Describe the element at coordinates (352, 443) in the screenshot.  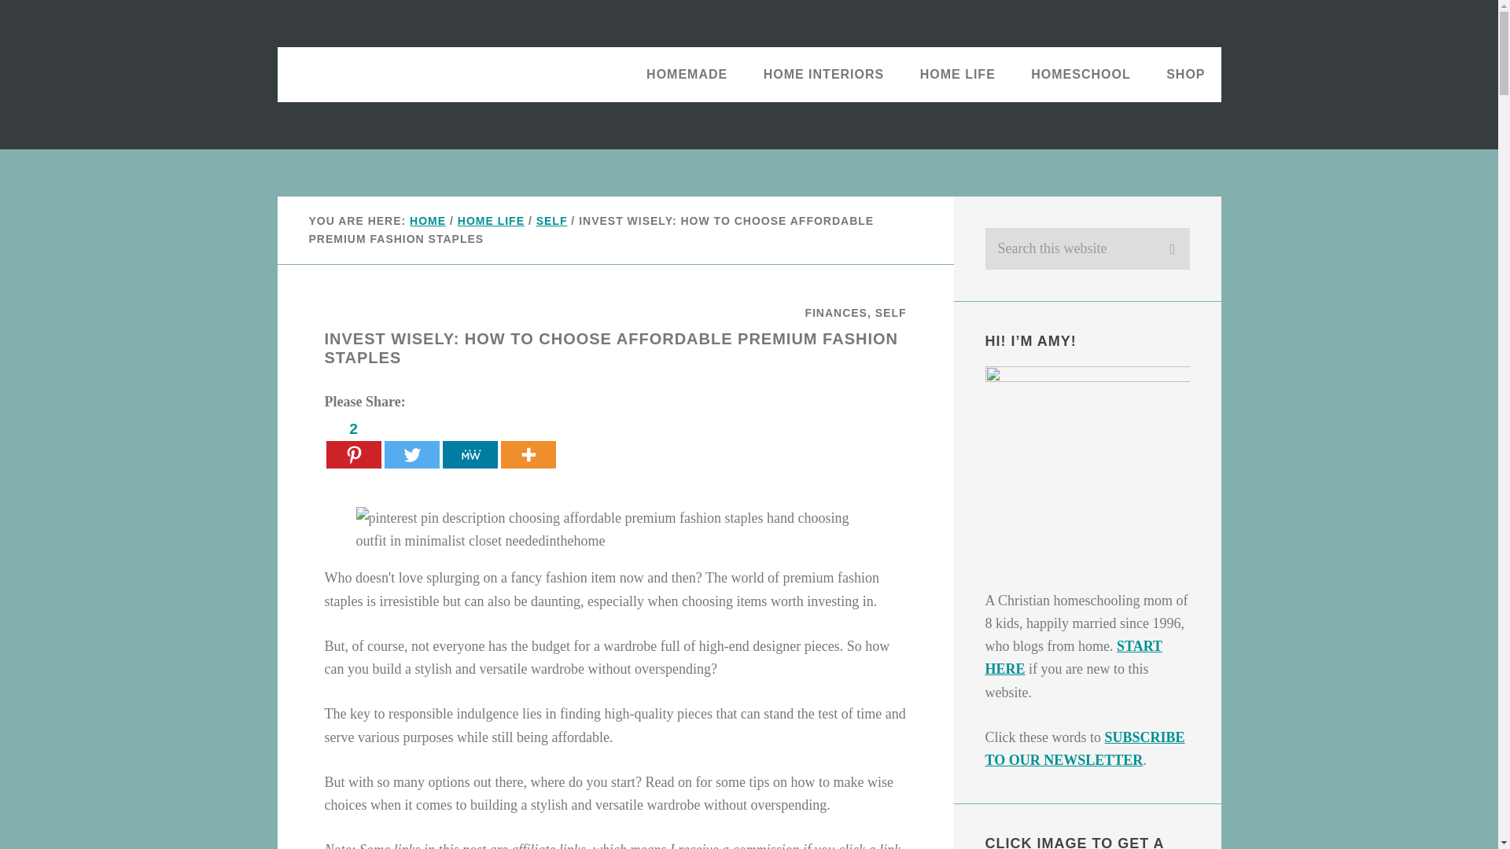
I see `Pinterest` at that location.